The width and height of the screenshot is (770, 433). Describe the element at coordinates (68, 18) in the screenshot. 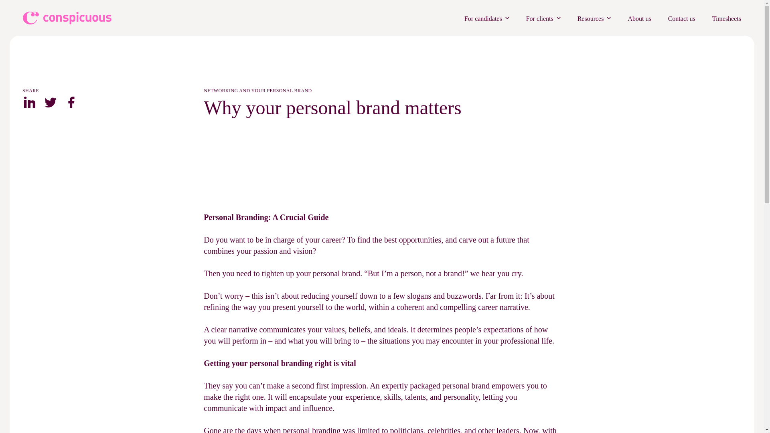

I see `Conspicuous` at that location.